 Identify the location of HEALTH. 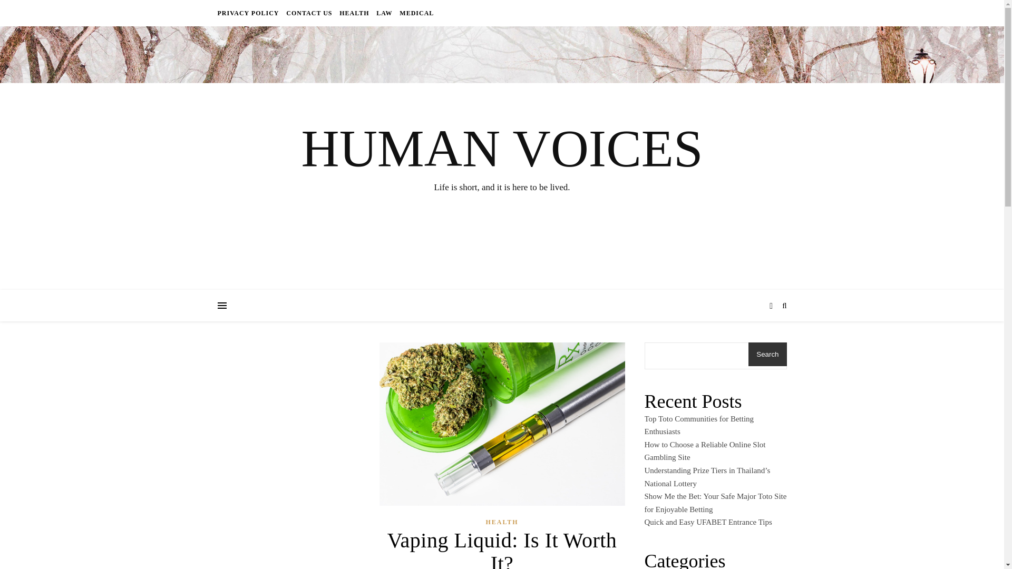
(354, 13).